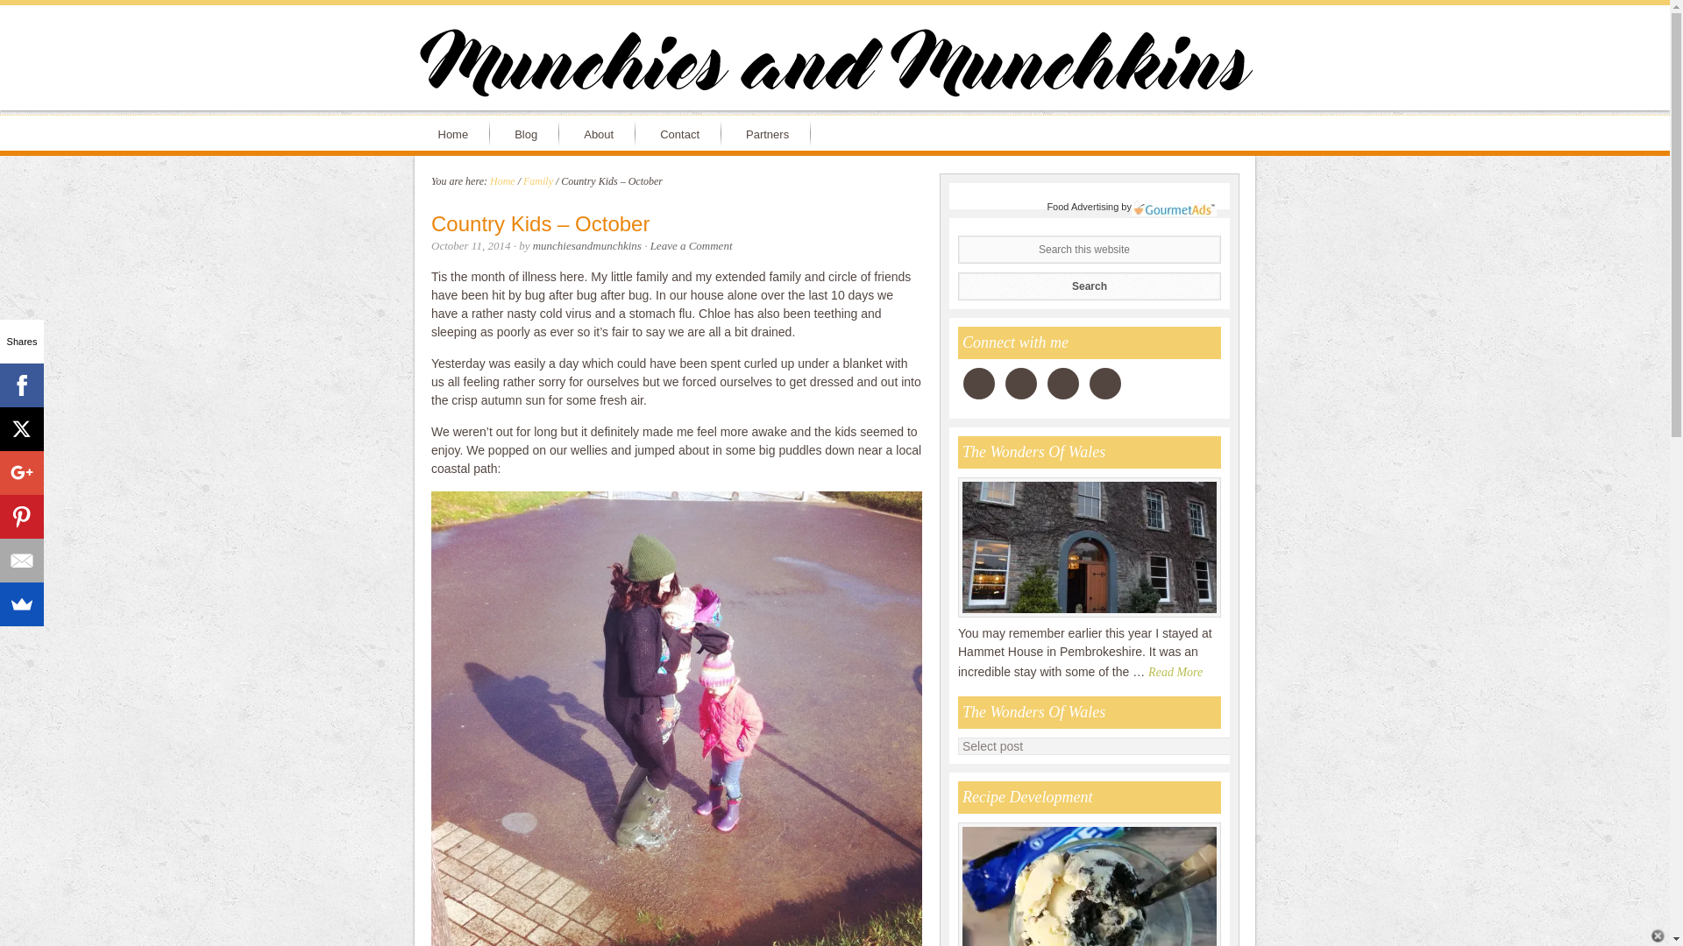  Describe the element at coordinates (501, 180) in the screenshot. I see `Home` at that location.